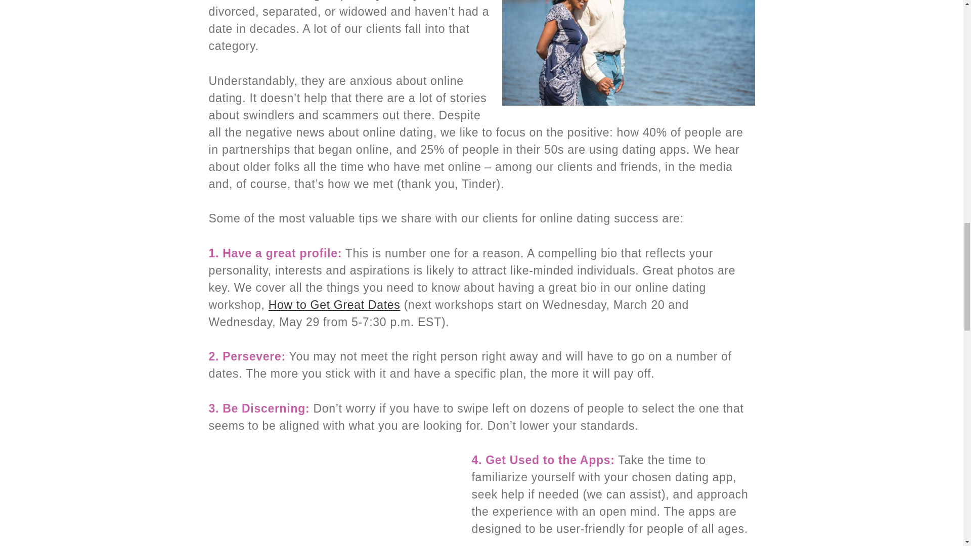 This screenshot has width=971, height=546. What do you see at coordinates (334, 304) in the screenshot?
I see `How to Get Great Dates` at bounding box center [334, 304].